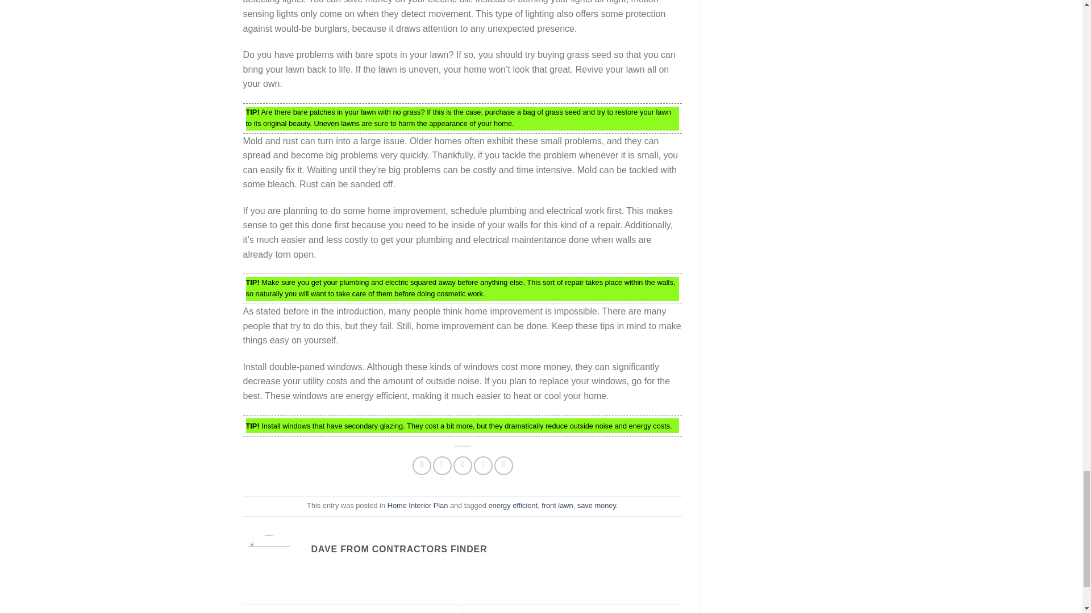 This screenshot has height=613, width=1091. Describe the element at coordinates (557, 505) in the screenshot. I see `front lawn` at that location.